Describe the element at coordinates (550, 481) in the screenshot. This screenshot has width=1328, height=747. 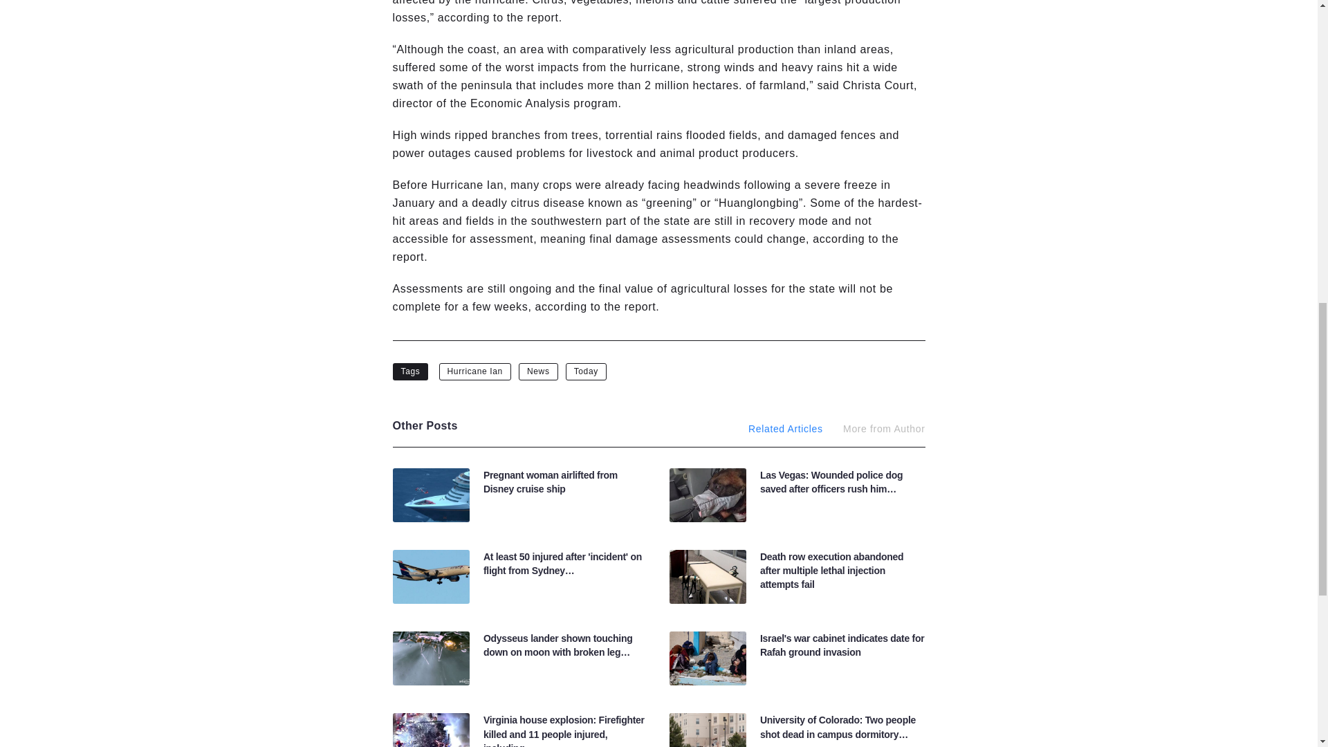
I see `Pregnant woman airlifted from Disney cruise ship` at that location.